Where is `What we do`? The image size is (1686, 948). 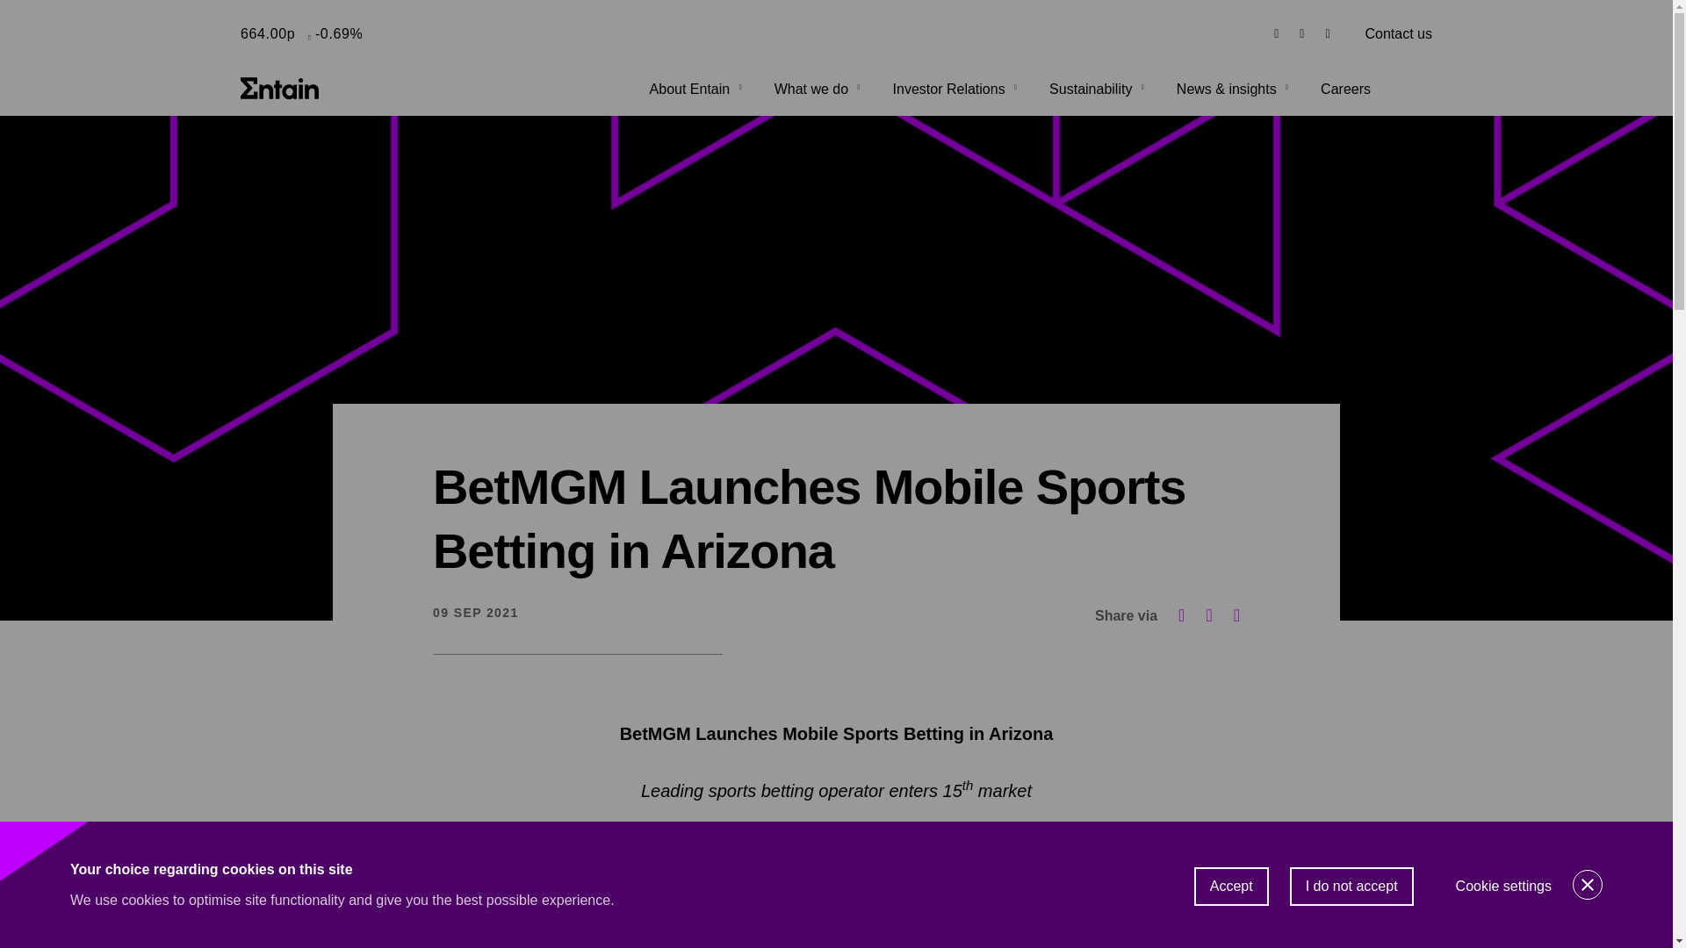
What we do is located at coordinates (818, 90).